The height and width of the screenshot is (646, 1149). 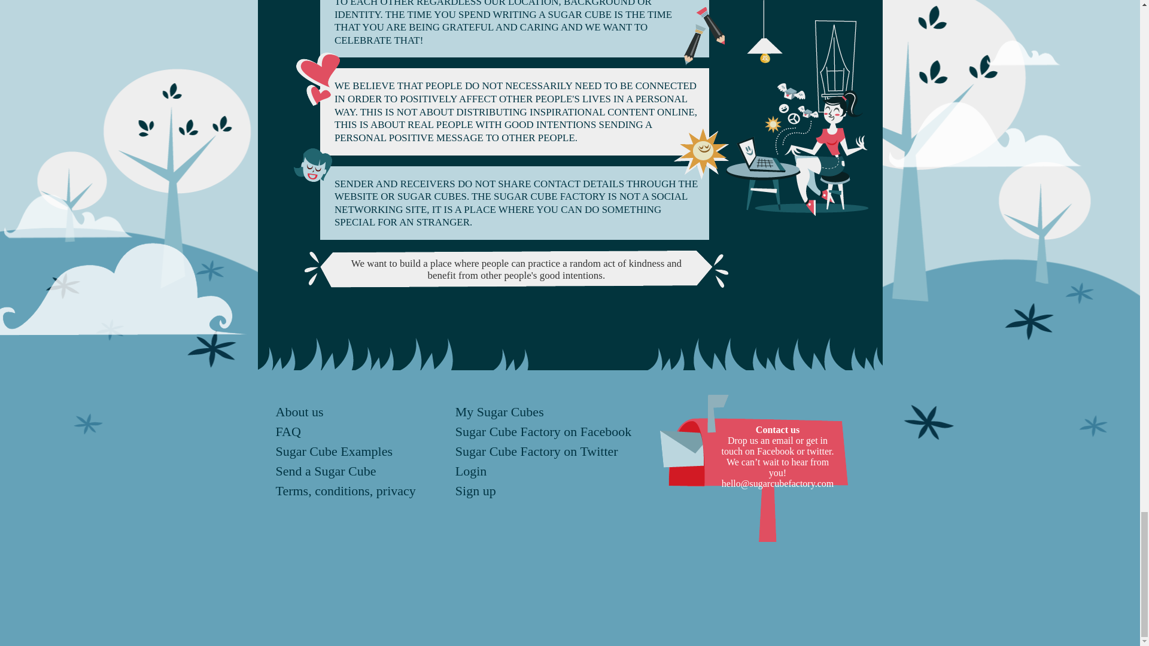 What do you see at coordinates (345, 490) in the screenshot?
I see `Terms, conditions, privacy` at bounding box center [345, 490].